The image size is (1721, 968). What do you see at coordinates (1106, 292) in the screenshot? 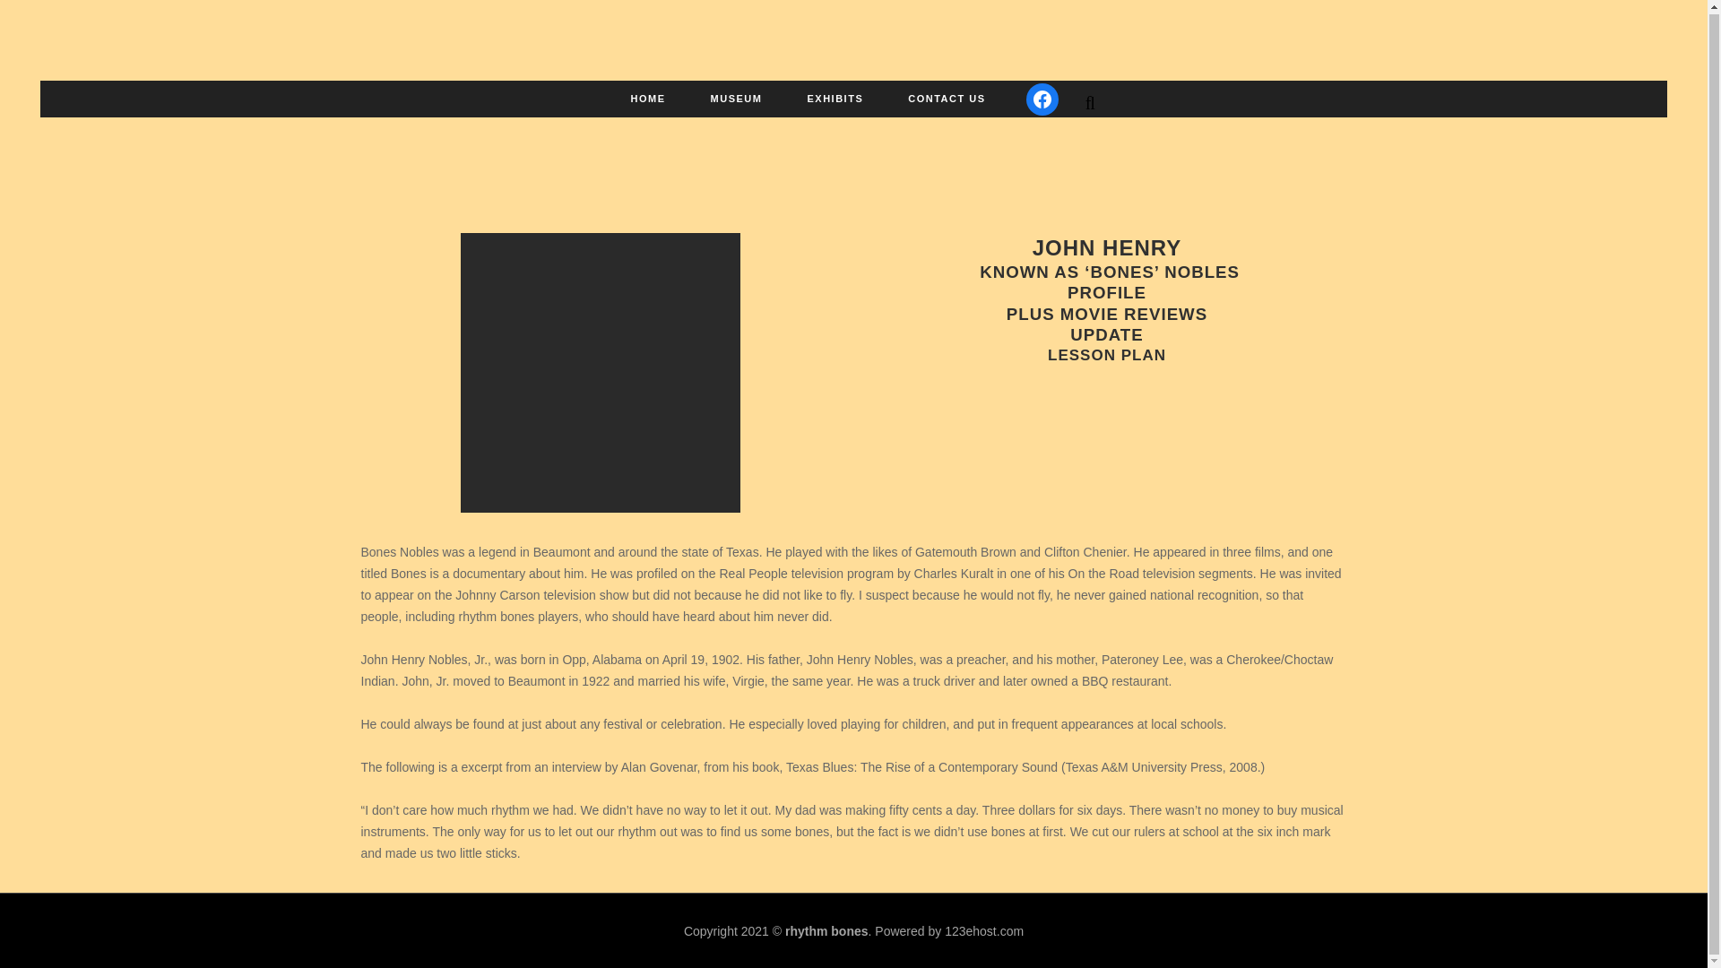
I see `PROFILE` at bounding box center [1106, 292].